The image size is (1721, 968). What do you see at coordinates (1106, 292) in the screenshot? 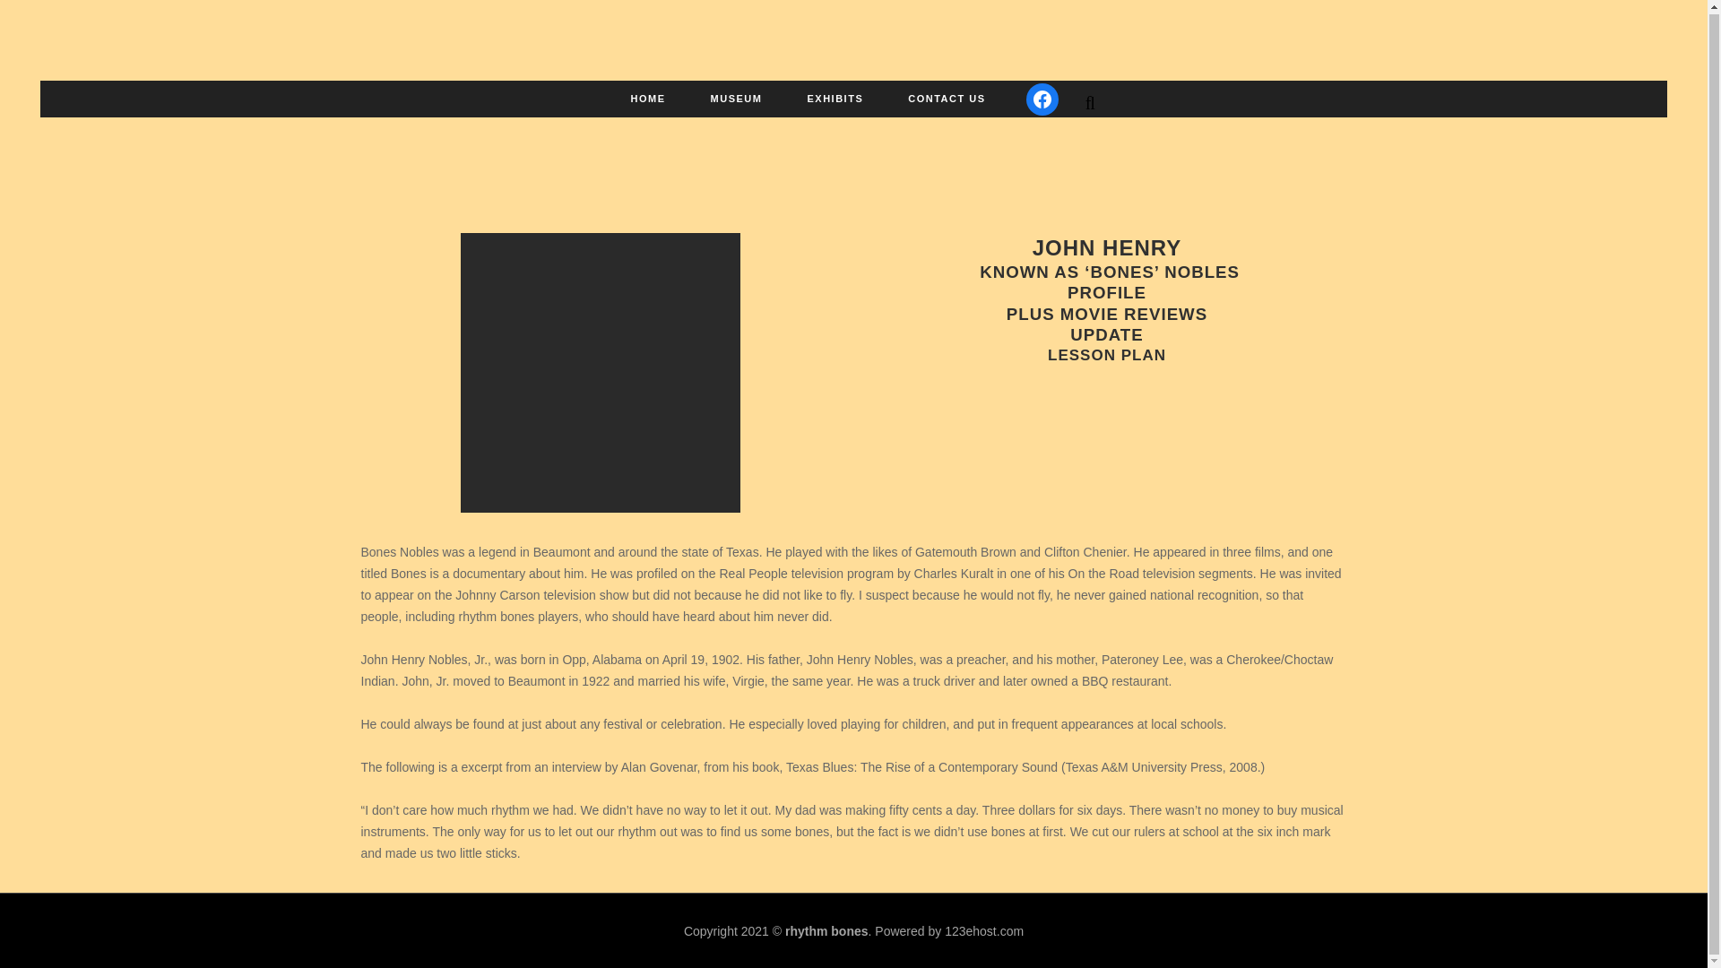
I see `PROFILE` at bounding box center [1106, 292].